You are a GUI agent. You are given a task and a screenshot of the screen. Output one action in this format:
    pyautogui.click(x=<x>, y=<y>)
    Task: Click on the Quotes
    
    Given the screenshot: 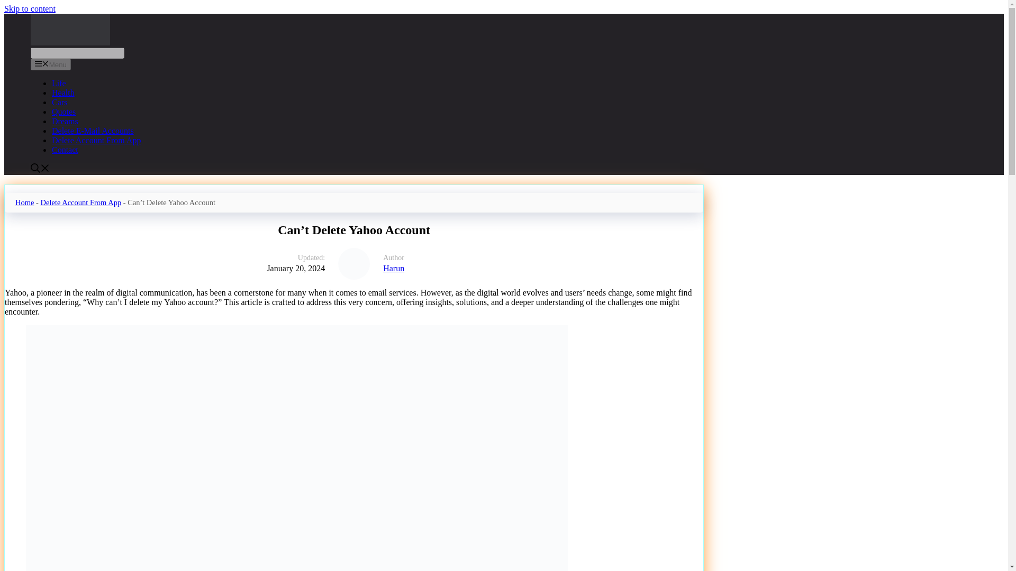 What is the action you would take?
    pyautogui.click(x=63, y=112)
    